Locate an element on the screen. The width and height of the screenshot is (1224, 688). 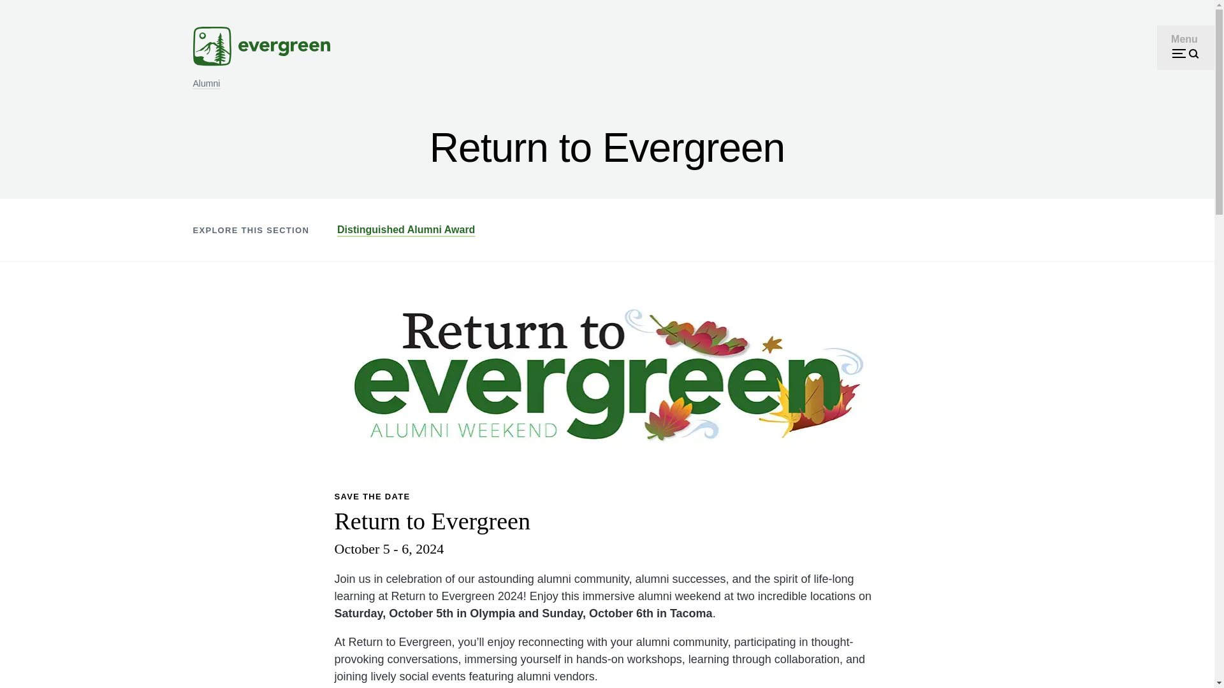
Alumni is located at coordinates (207, 83).